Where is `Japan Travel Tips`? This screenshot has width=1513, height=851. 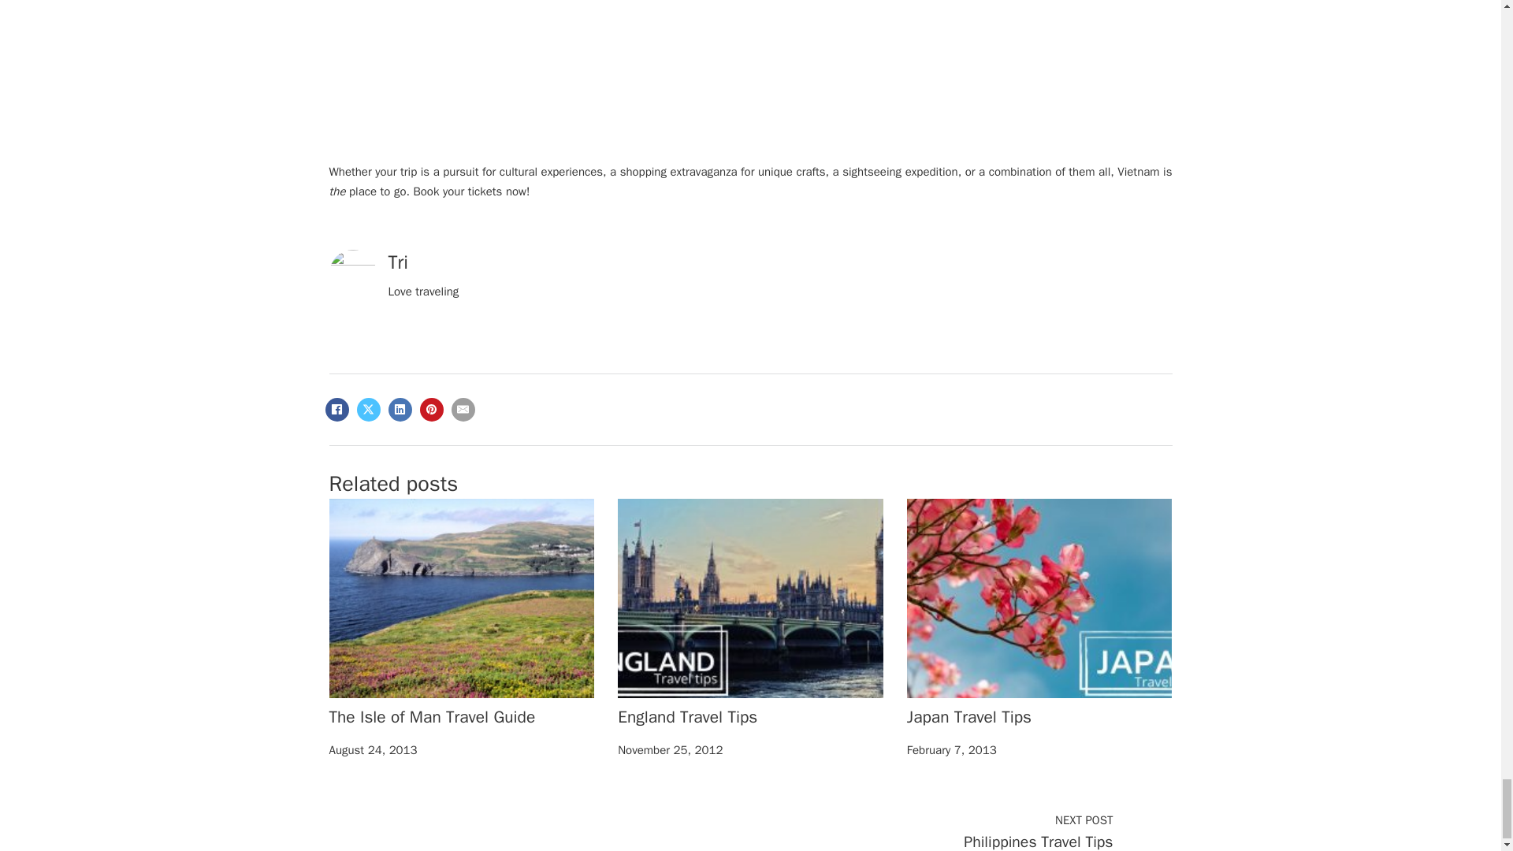 Japan Travel Tips is located at coordinates (969, 717).